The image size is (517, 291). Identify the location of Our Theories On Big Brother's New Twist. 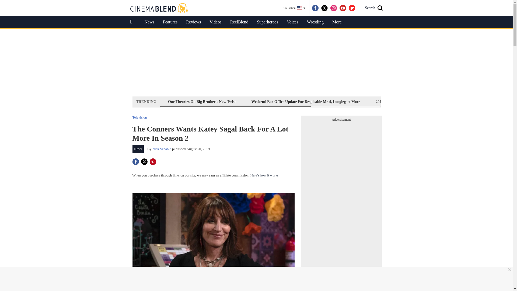
(202, 102).